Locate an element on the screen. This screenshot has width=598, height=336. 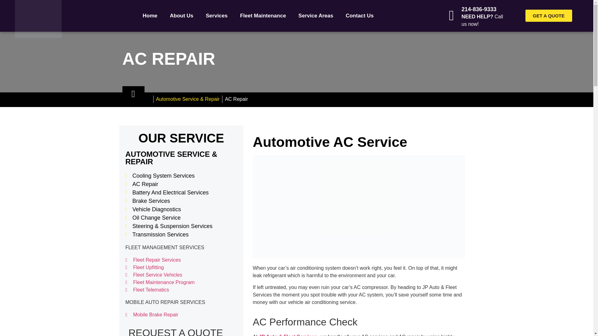
Fleet Maintenance is located at coordinates (263, 16).